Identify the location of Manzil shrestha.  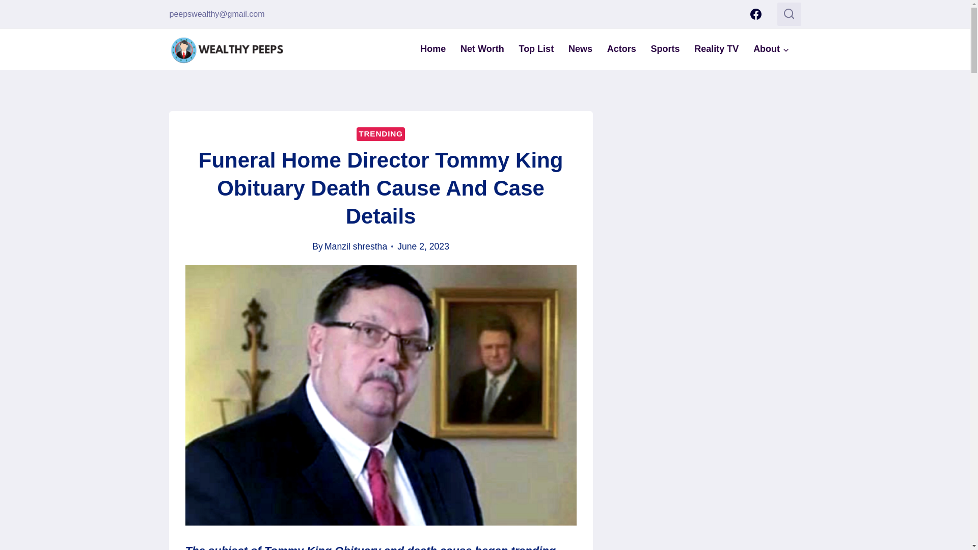
(356, 246).